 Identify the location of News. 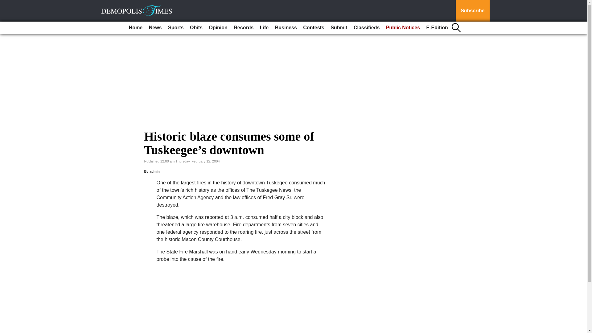
(155, 28).